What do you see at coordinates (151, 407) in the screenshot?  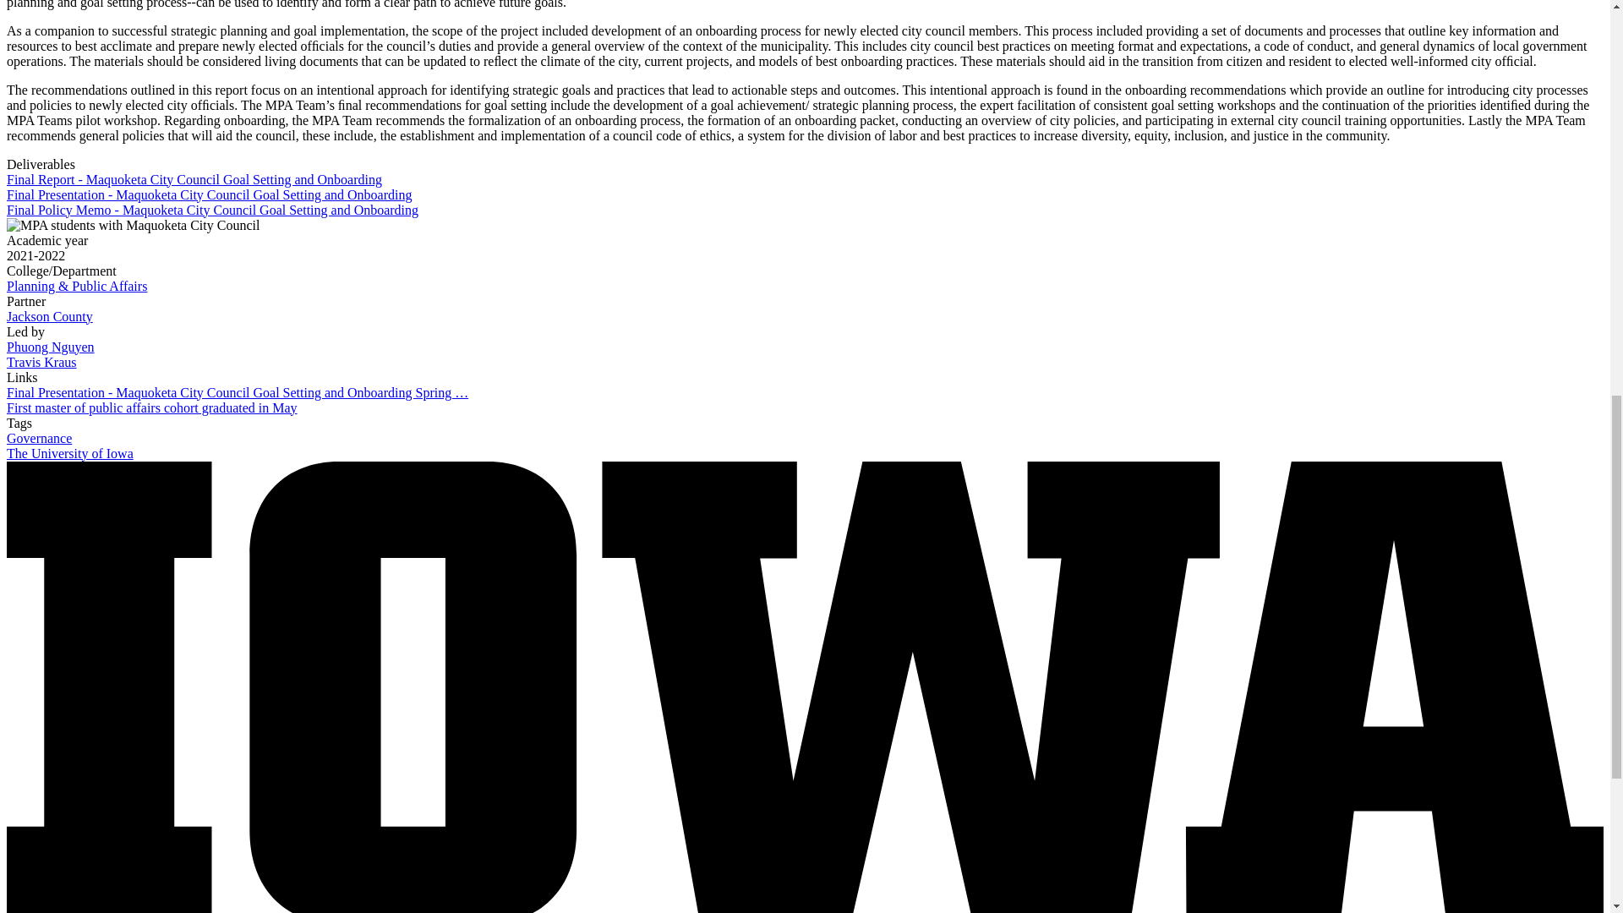 I see `First master of public affairs cohort graduated in May` at bounding box center [151, 407].